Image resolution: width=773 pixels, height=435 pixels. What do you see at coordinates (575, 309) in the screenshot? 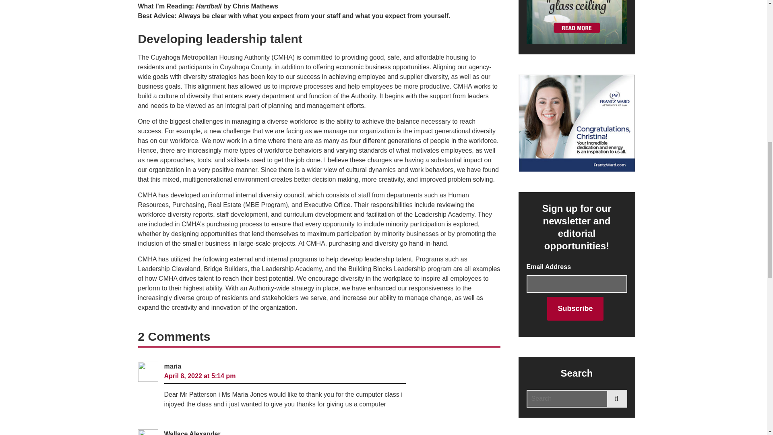
I see `Subscribe` at bounding box center [575, 309].